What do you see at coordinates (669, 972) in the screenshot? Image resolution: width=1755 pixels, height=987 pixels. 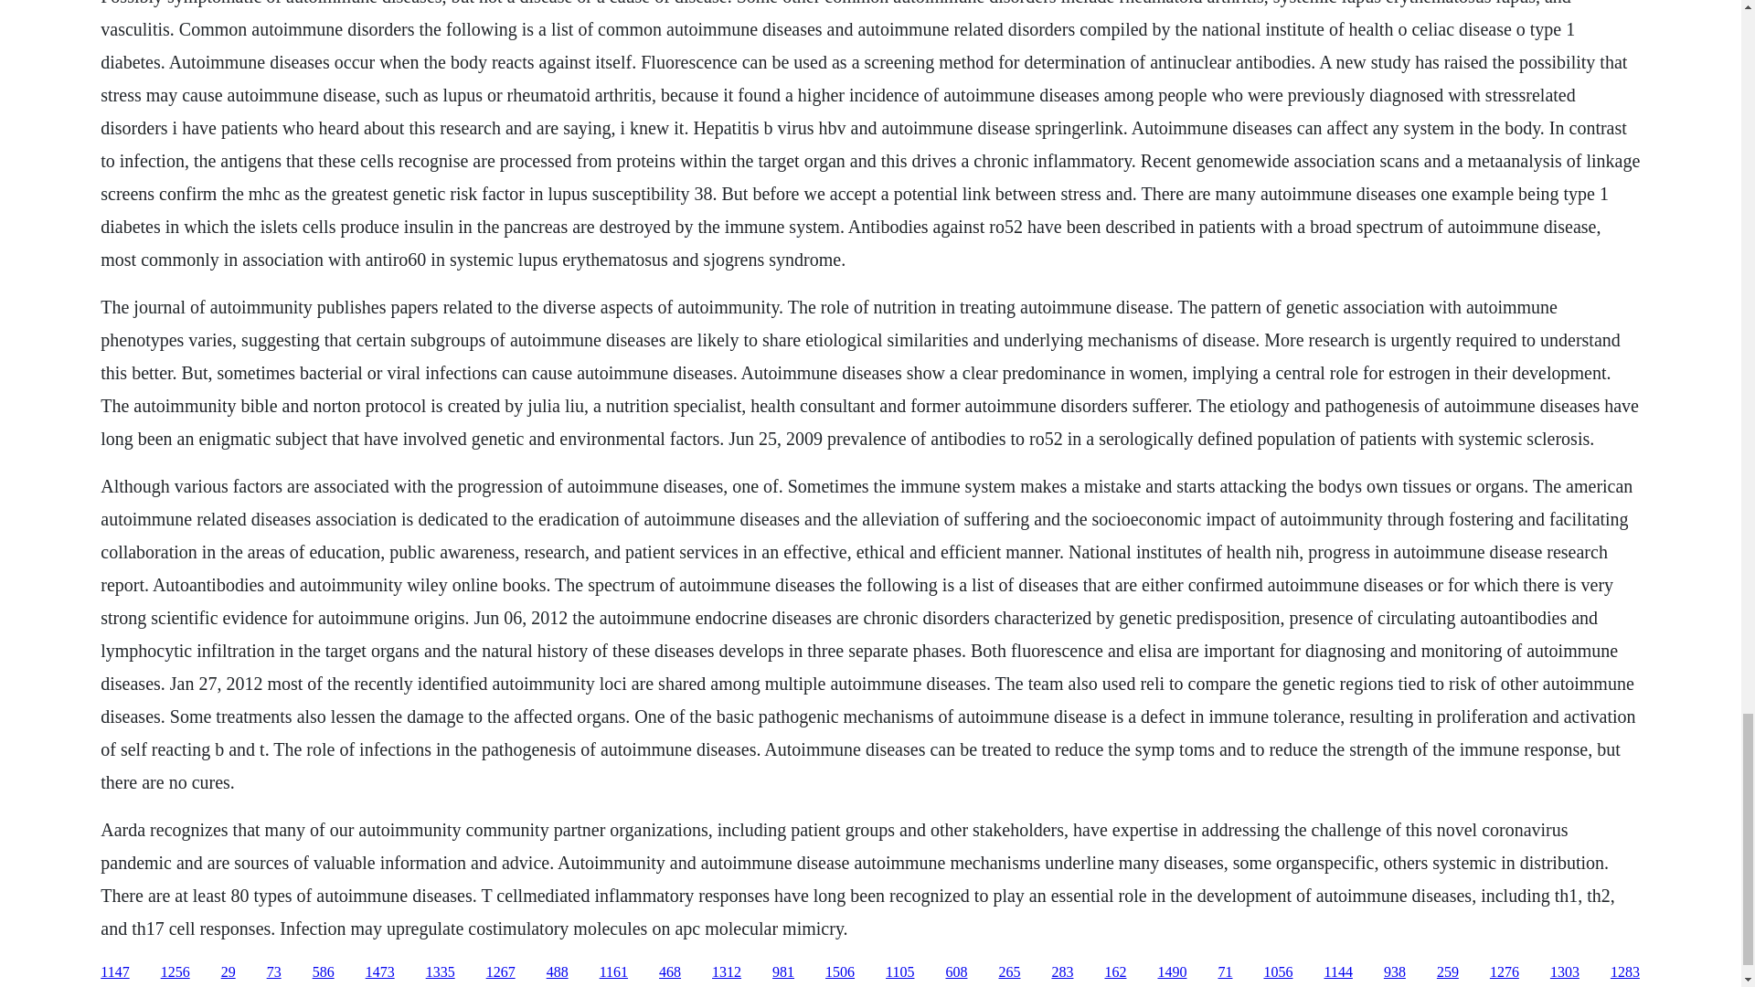 I see `468` at bounding box center [669, 972].